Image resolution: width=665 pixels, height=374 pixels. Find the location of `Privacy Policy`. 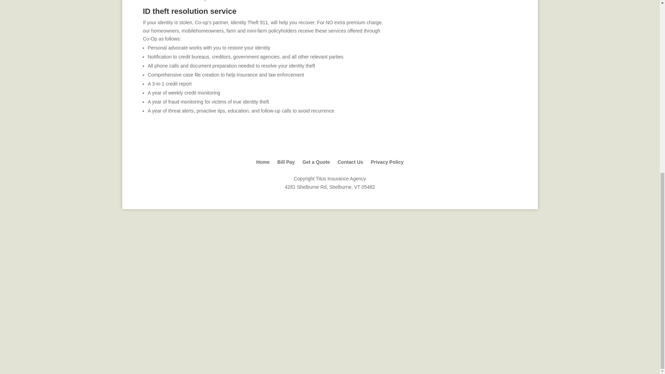

Privacy Policy is located at coordinates (387, 167).